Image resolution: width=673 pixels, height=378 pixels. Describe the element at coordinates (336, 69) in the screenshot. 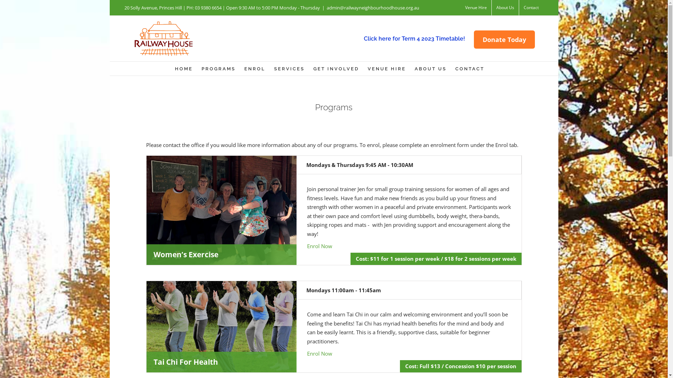

I see `GET INVOLVED` at that location.